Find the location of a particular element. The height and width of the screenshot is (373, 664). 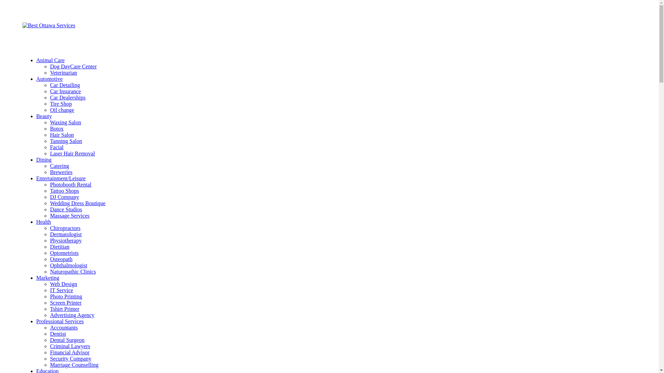

Hair Salon is located at coordinates (62, 135).